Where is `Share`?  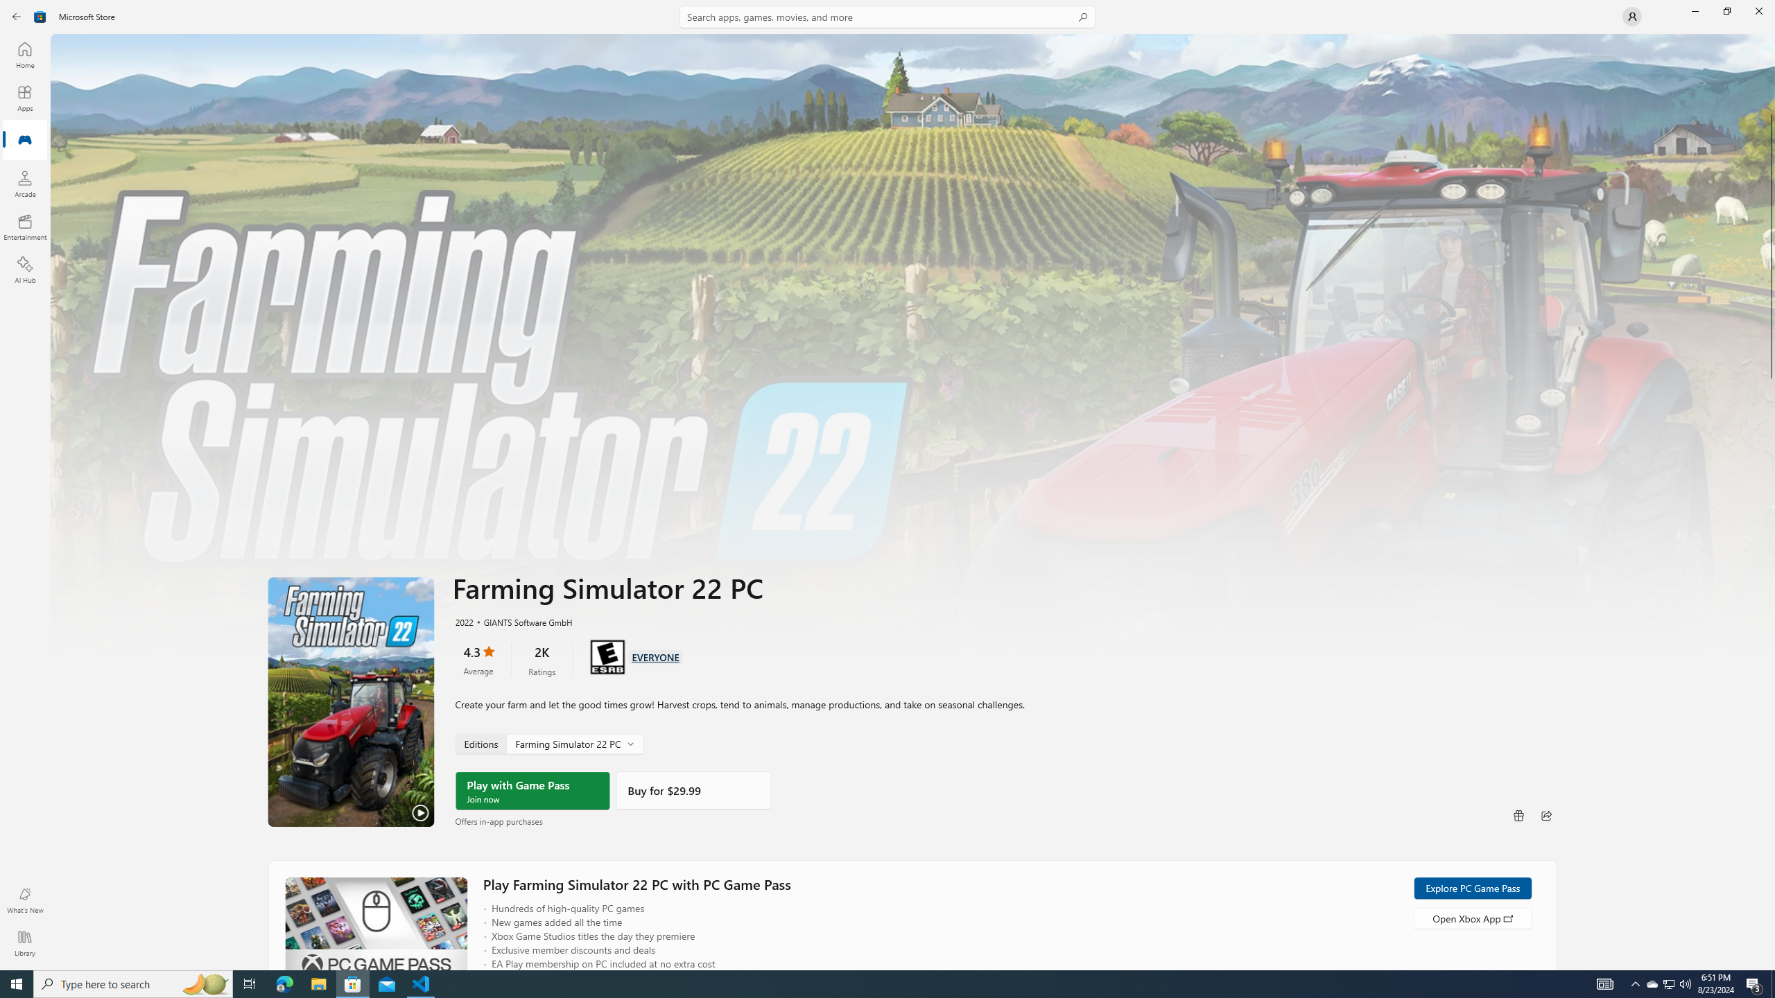
Share is located at coordinates (1546, 815).